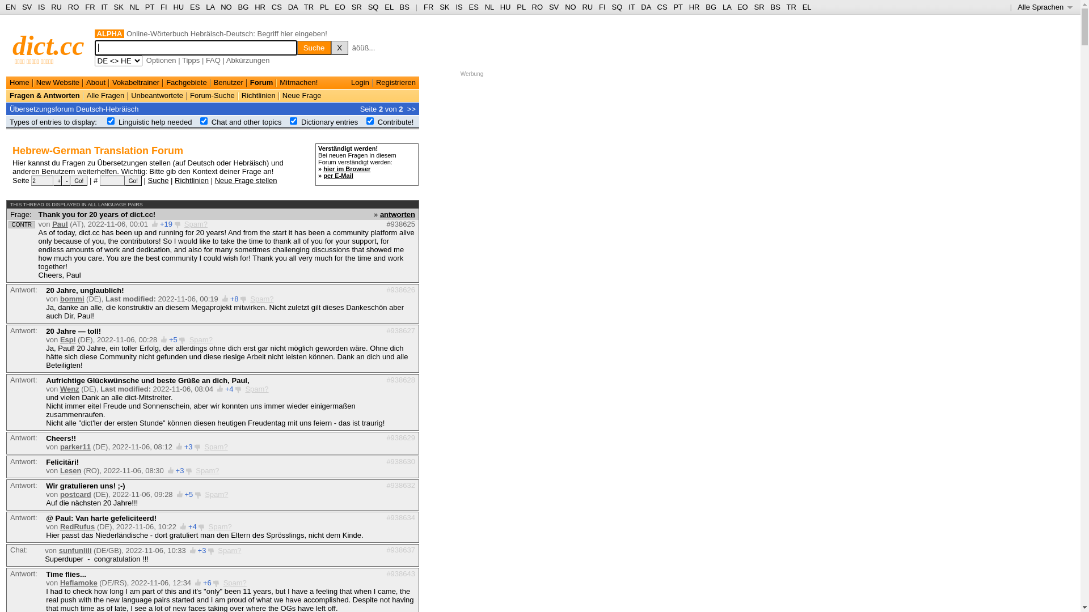  What do you see at coordinates (216, 447) in the screenshot?
I see `Spam?` at bounding box center [216, 447].